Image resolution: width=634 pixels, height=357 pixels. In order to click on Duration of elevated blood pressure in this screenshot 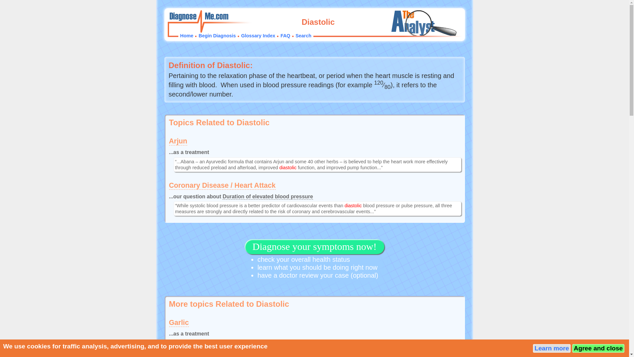, I will do `click(267, 196)`.